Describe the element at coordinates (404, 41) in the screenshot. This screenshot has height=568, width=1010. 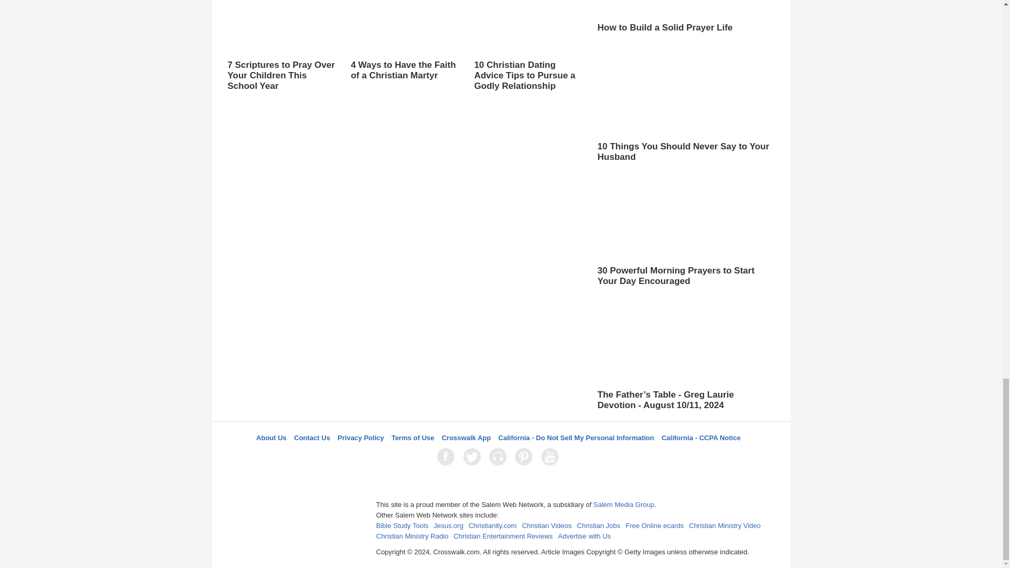
I see `4 Ways to Have the Faith of a Christian Martyr` at that location.